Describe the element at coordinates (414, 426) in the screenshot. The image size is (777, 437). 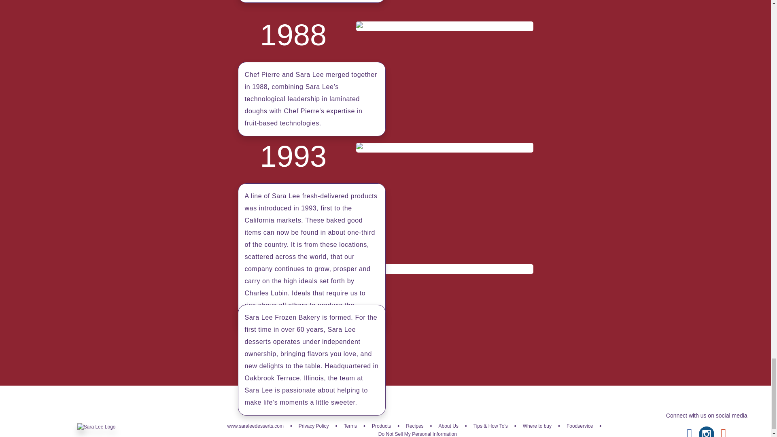
I see `Recipes` at that location.